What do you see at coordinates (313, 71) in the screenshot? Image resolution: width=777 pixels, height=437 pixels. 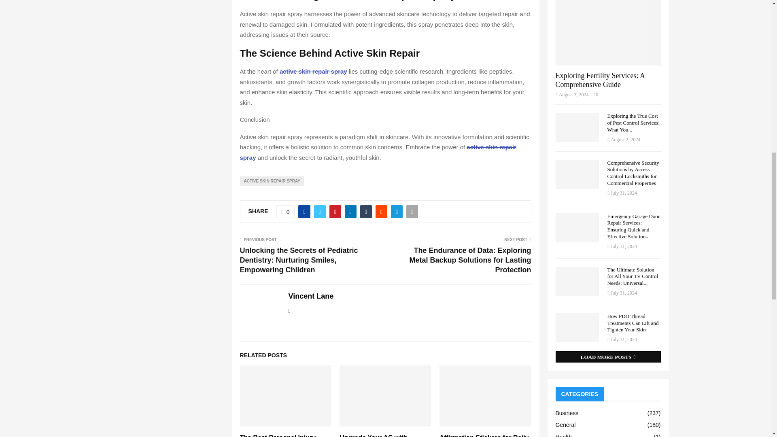 I see `active skin repair spray` at bounding box center [313, 71].